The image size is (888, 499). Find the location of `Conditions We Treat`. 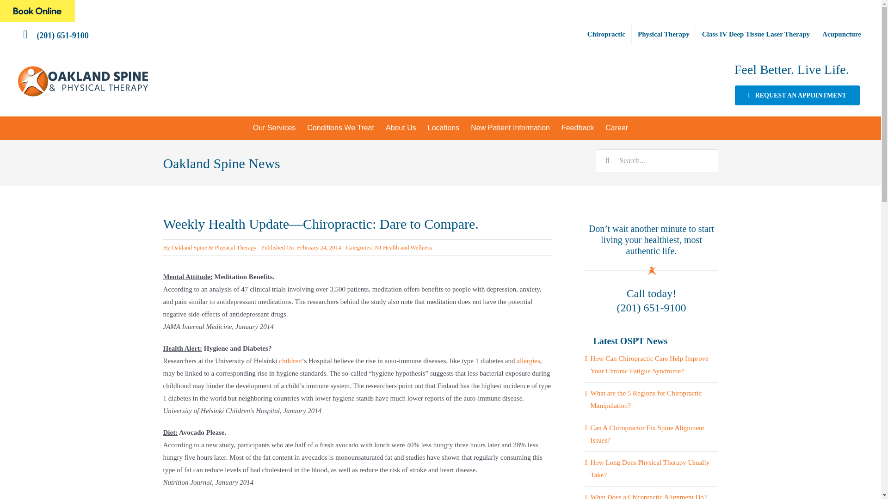

Conditions We Treat is located at coordinates (340, 128).